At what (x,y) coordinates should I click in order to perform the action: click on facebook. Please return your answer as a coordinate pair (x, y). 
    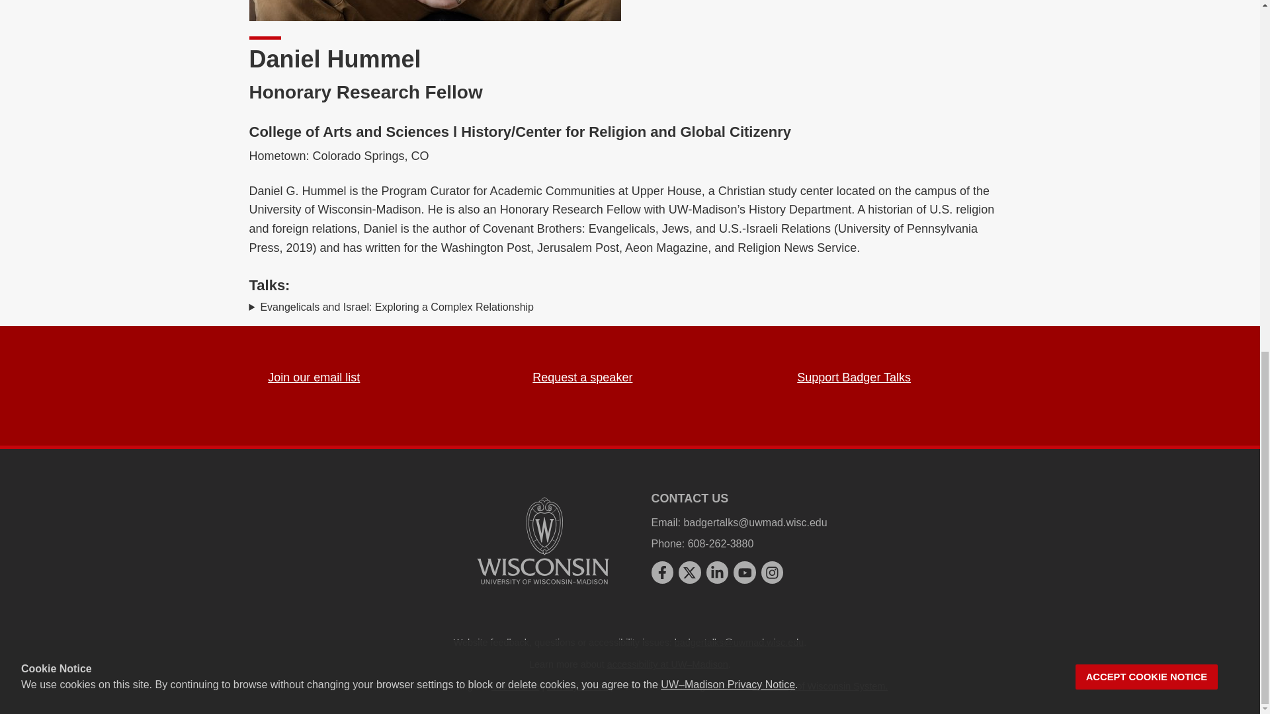
    Looking at the image, I should click on (661, 573).